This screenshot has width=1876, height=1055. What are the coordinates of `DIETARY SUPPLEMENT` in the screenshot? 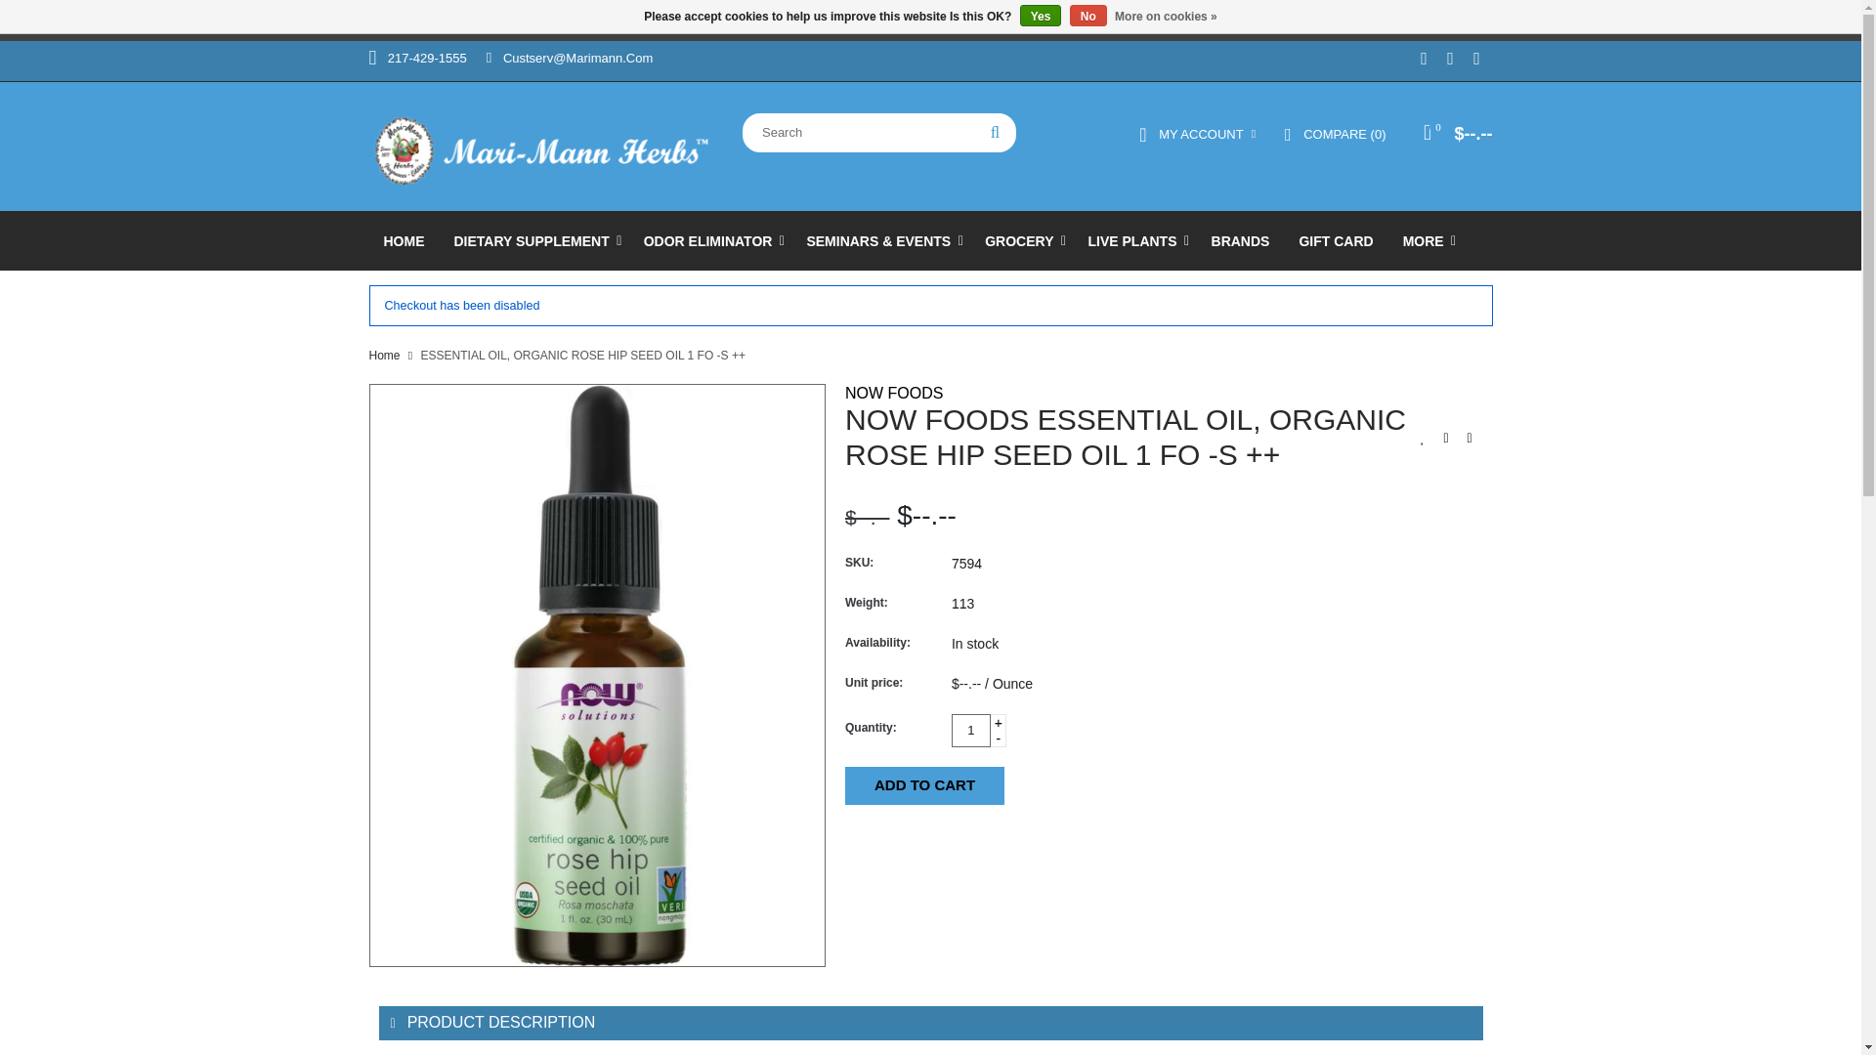 It's located at (533, 240).